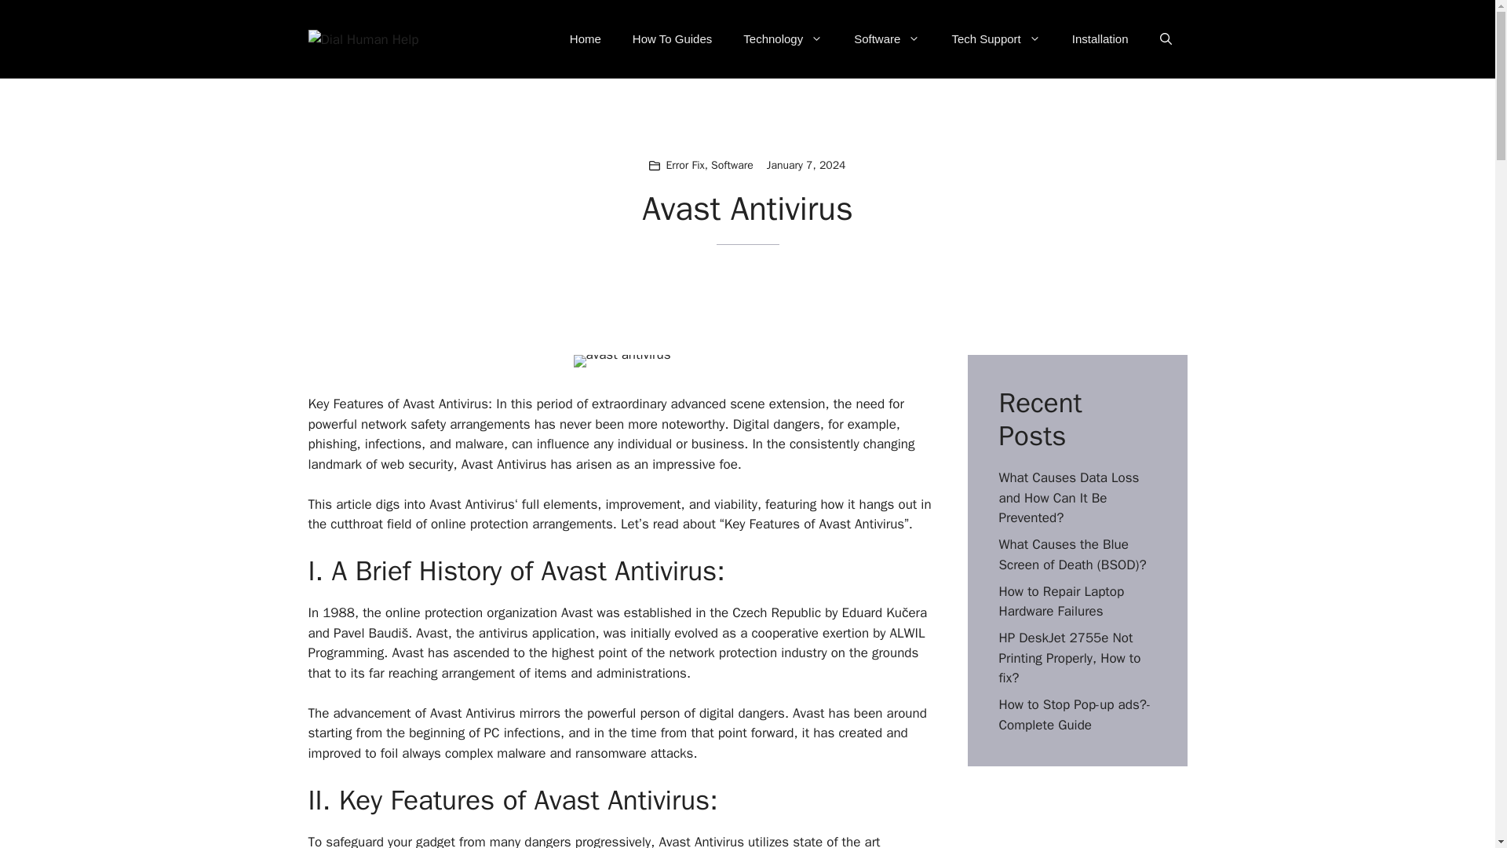 This screenshot has height=848, width=1507. I want to click on Installation, so click(1100, 39).